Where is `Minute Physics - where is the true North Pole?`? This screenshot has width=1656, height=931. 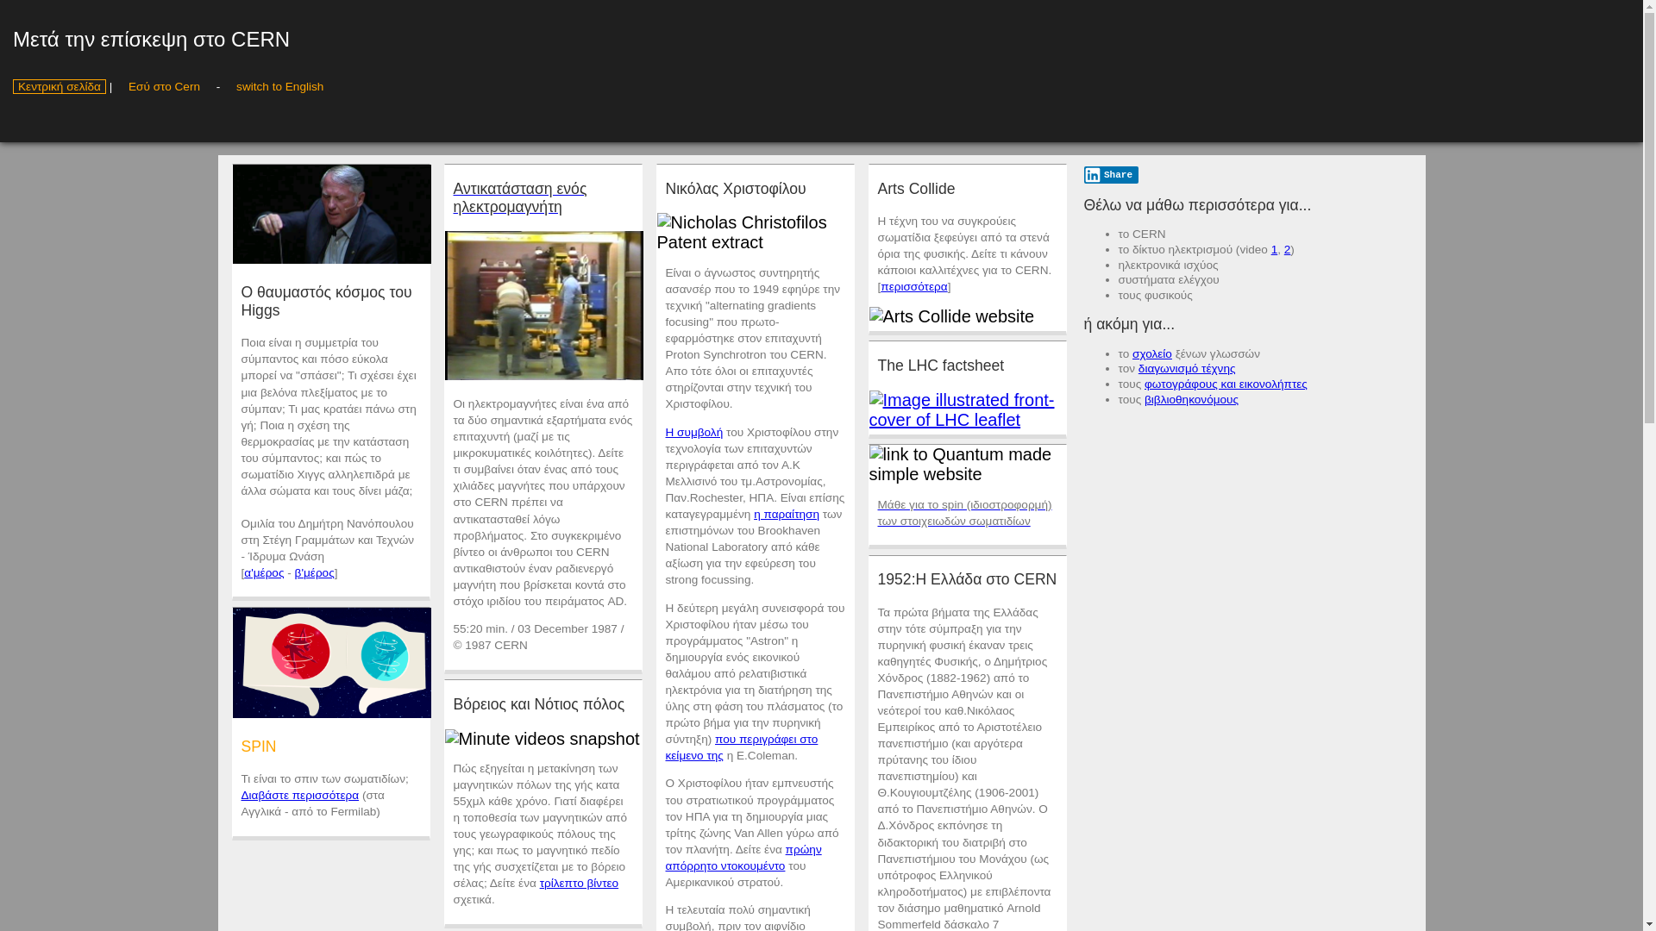 Minute Physics - where is the true North Pole? is located at coordinates (543, 740).